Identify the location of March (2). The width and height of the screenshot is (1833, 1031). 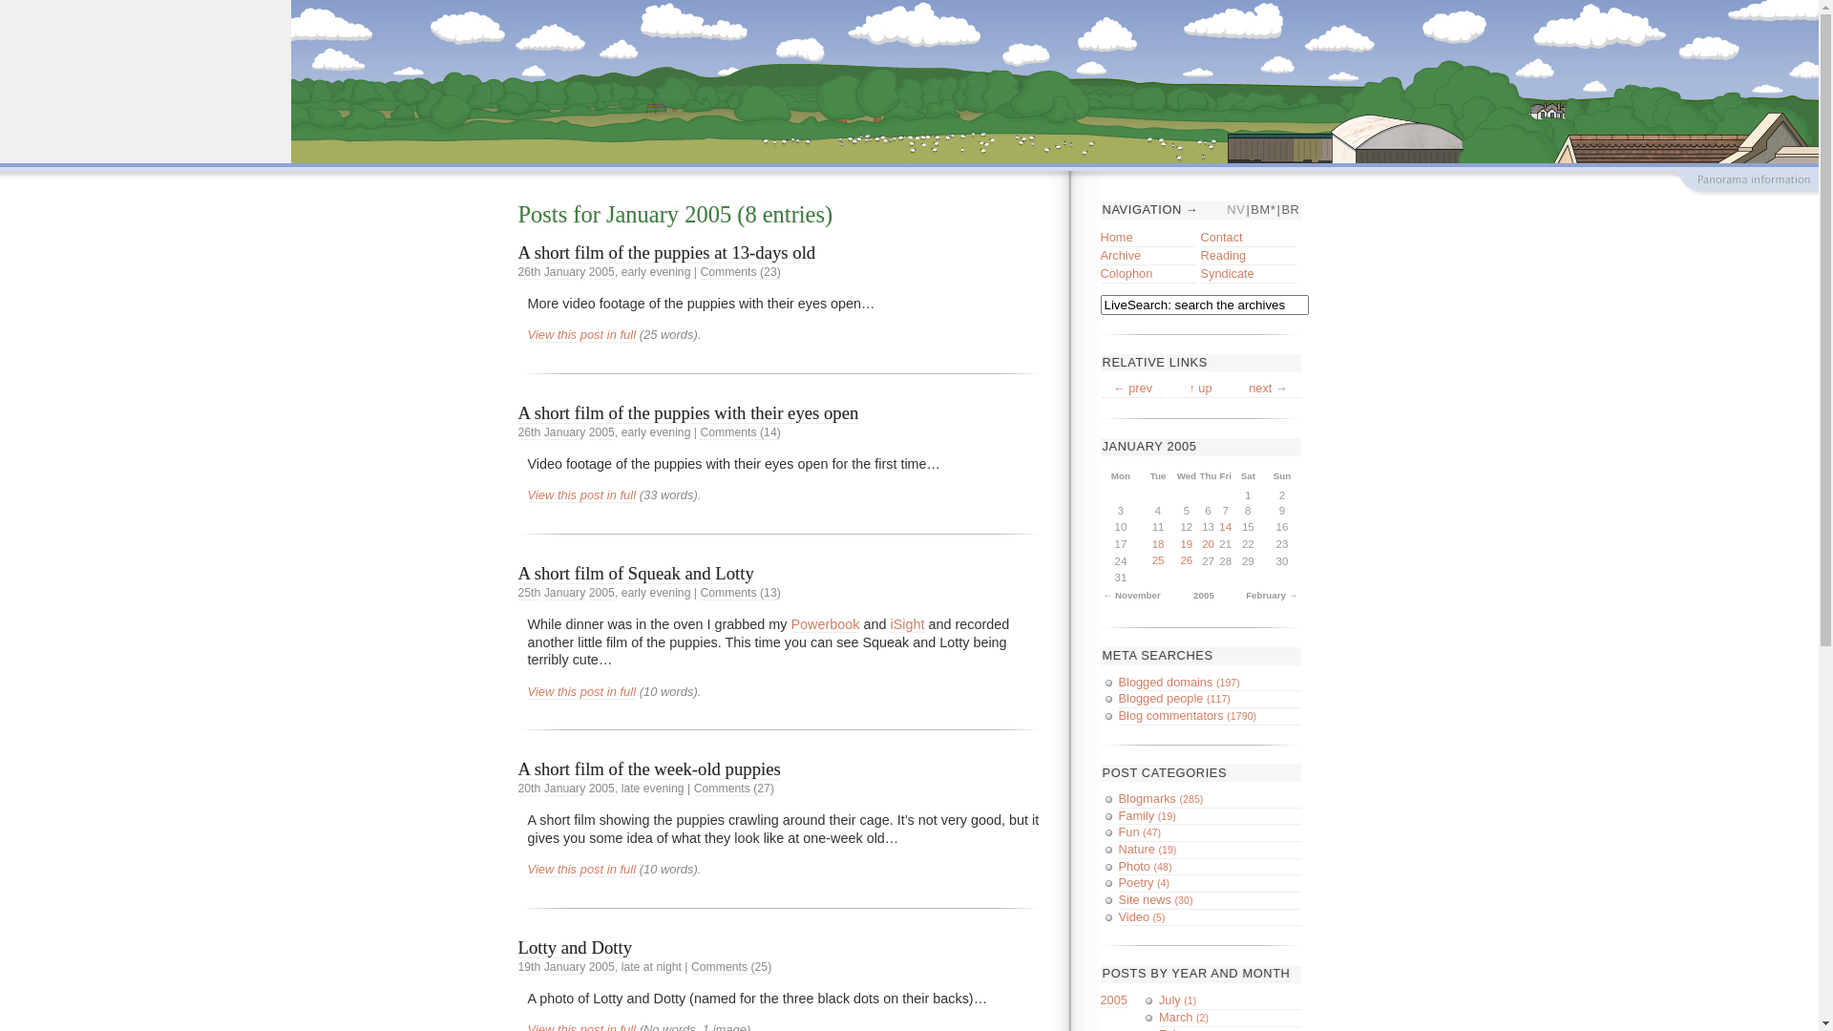
(1230, 1019).